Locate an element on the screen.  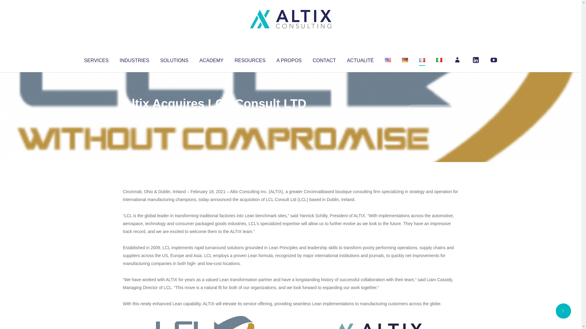
ACADEMY is located at coordinates (211, 59).